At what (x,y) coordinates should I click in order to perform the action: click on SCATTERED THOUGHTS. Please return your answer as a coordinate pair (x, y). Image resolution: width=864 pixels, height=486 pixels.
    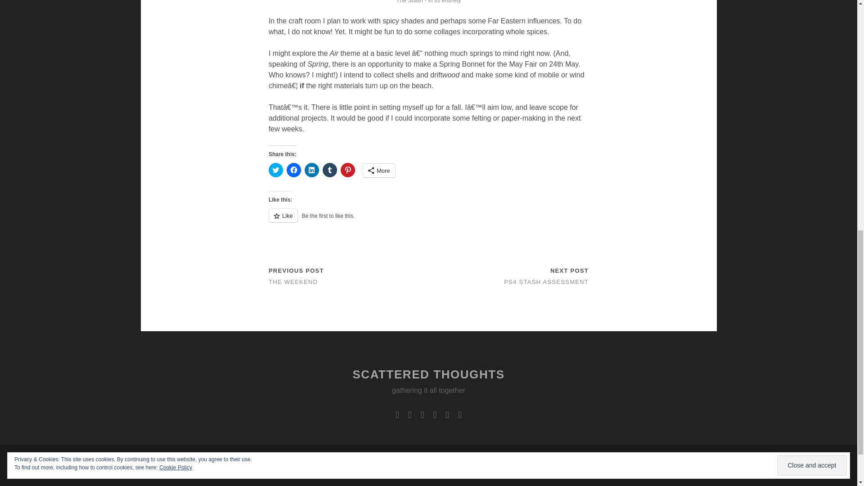
    Looking at the image, I should click on (428, 374).